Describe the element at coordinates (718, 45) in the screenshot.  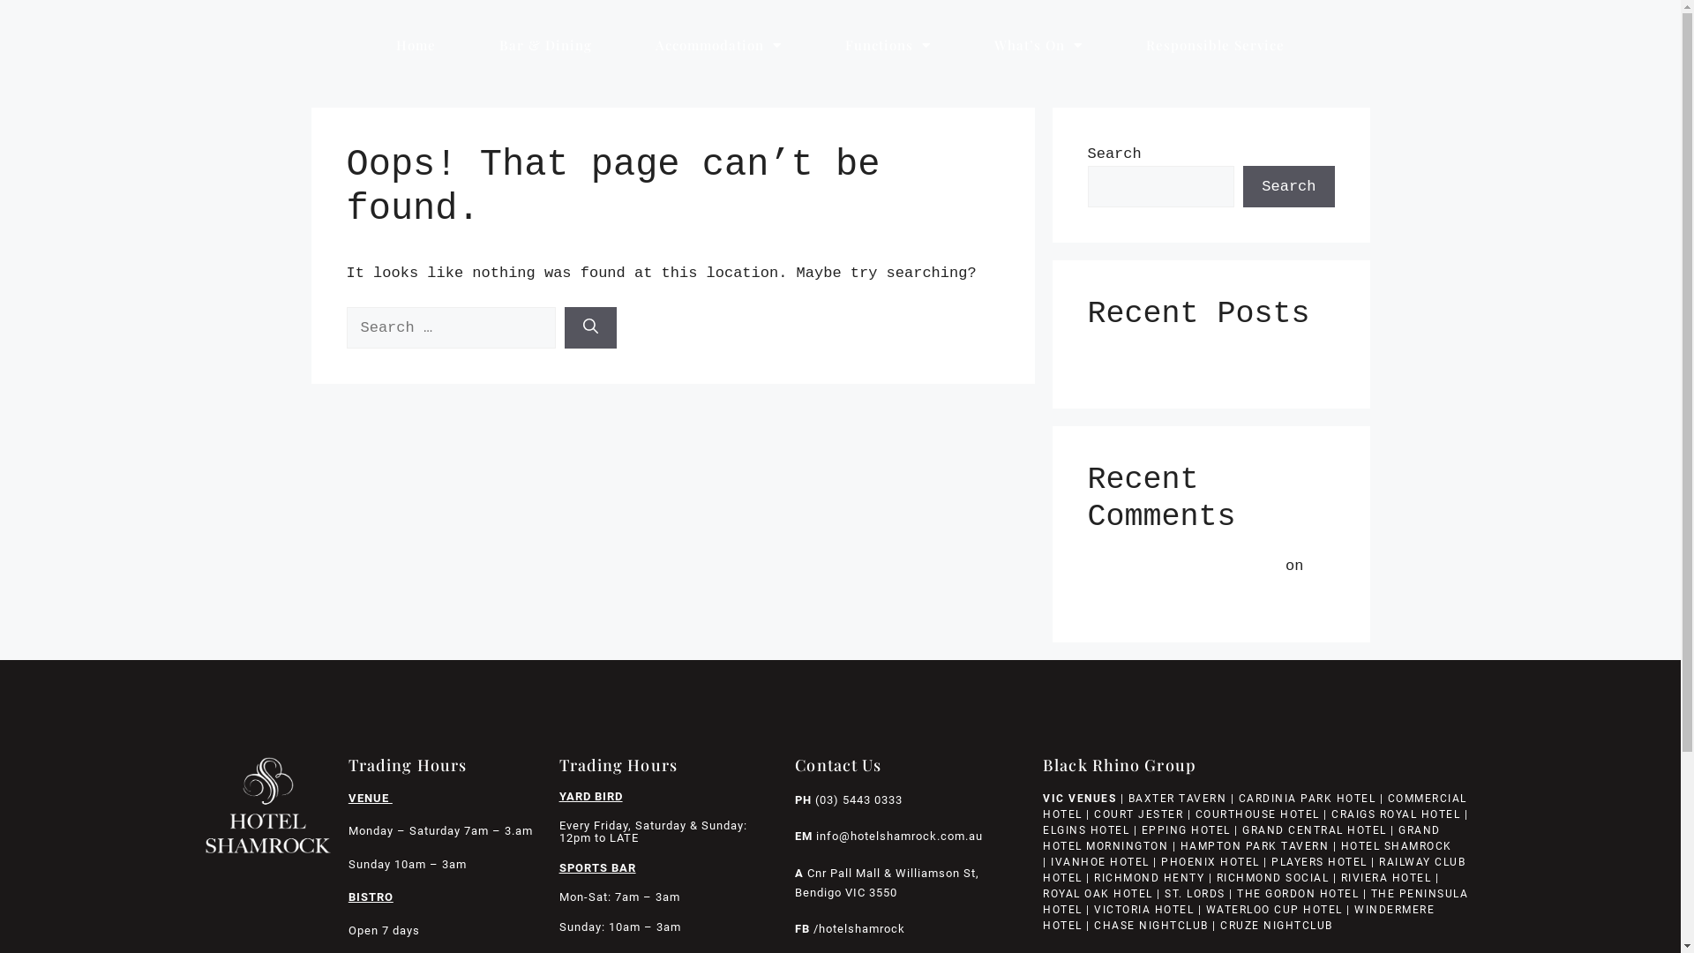
I see `Accommodation` at that location.